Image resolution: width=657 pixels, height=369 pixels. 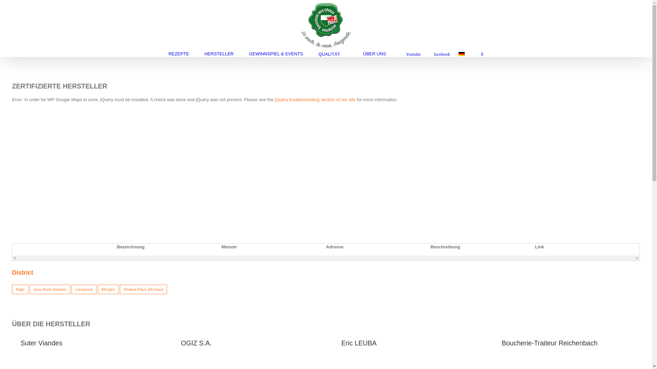 What do you see at coordinates (550, 343) in the screenshot?
I see `Boucherie-Traiteur Reichenbach` at bounding box center [550, 343].